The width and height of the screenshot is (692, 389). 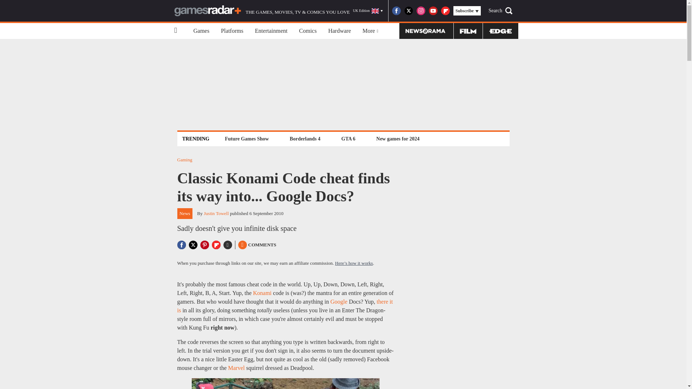 I want to click on Games, so click(x=201, y=31).